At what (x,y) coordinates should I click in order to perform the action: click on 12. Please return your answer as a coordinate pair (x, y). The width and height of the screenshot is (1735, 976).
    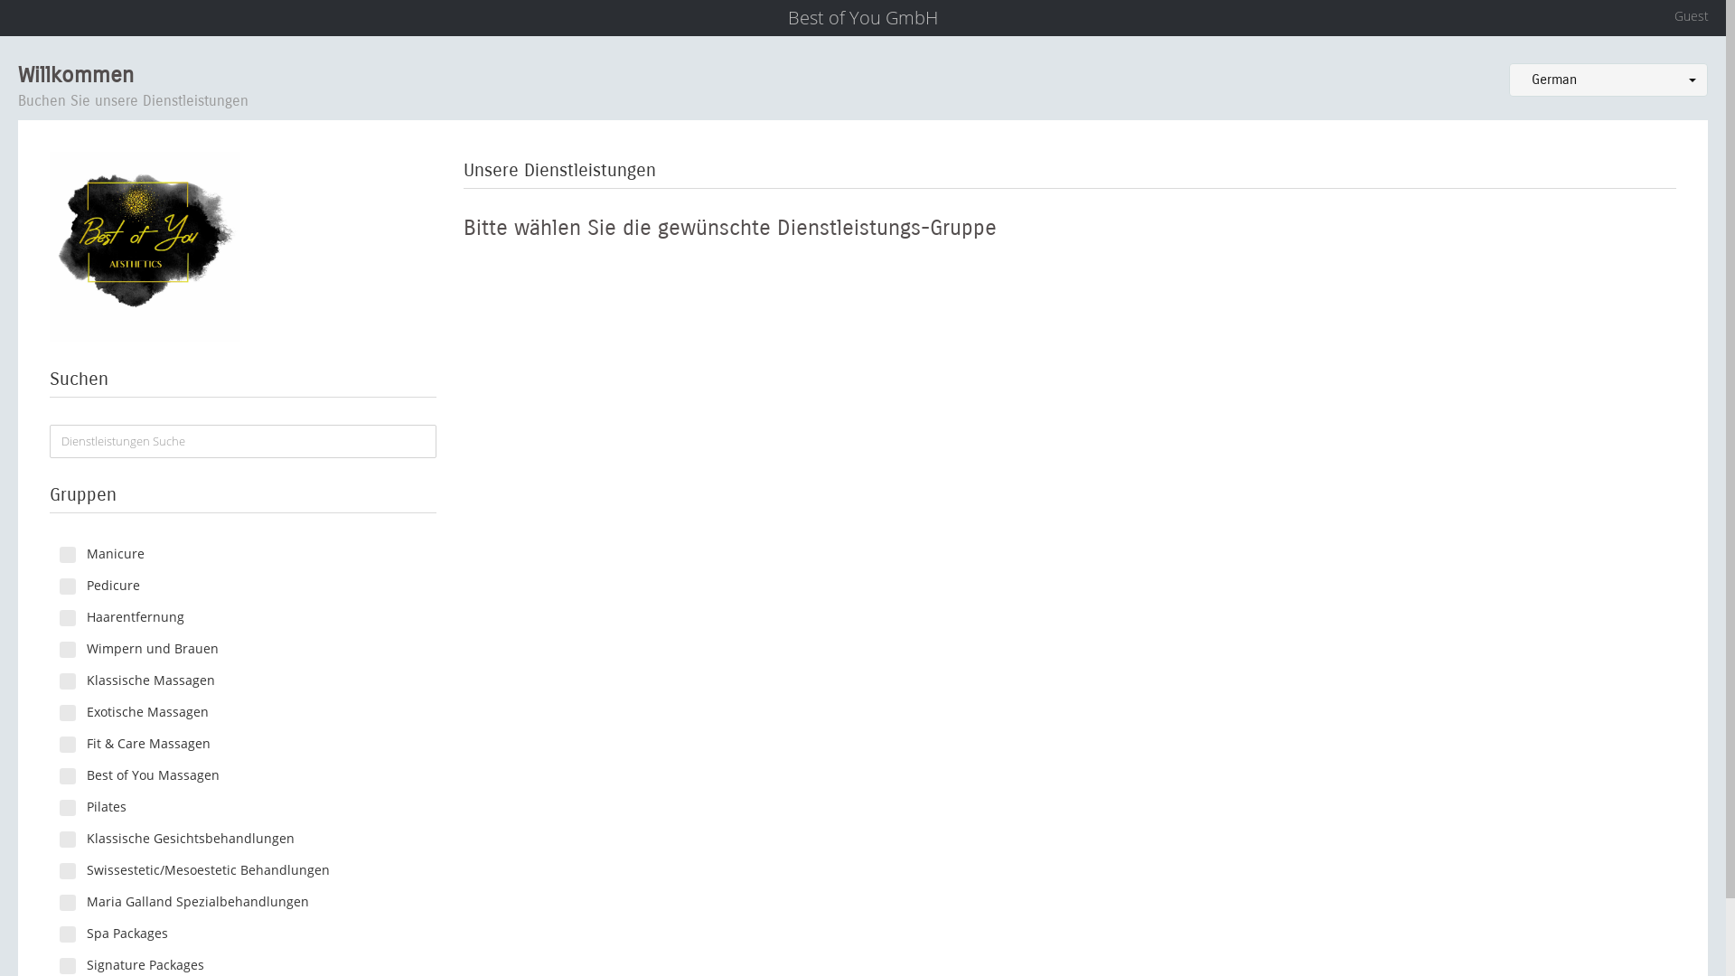
    Looking at the image, I should click on (66, 776).